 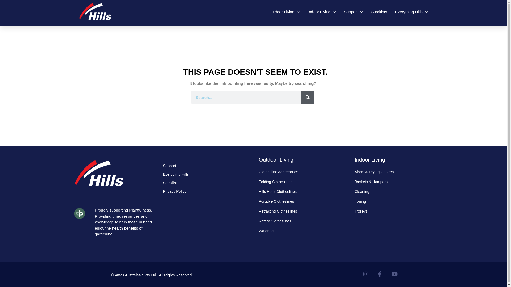 I want to click on Support, so click(x=205, y=166).